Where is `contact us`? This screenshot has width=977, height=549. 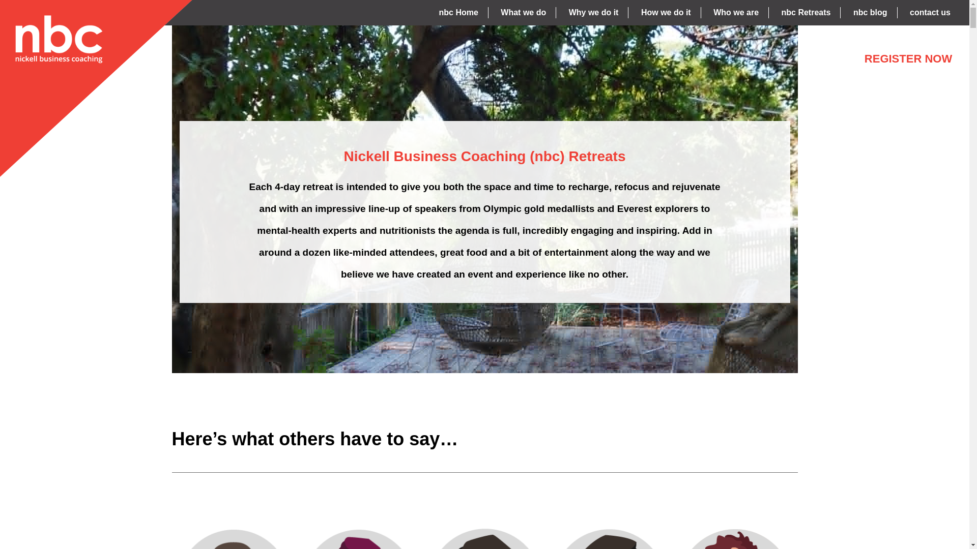 contact us is located at coordinates (930, 13).